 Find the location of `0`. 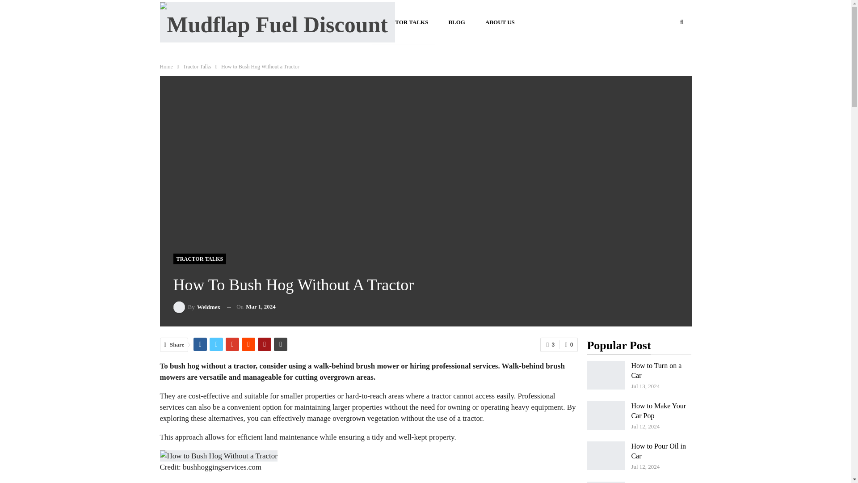

0 is located at coordinates (568, 344).